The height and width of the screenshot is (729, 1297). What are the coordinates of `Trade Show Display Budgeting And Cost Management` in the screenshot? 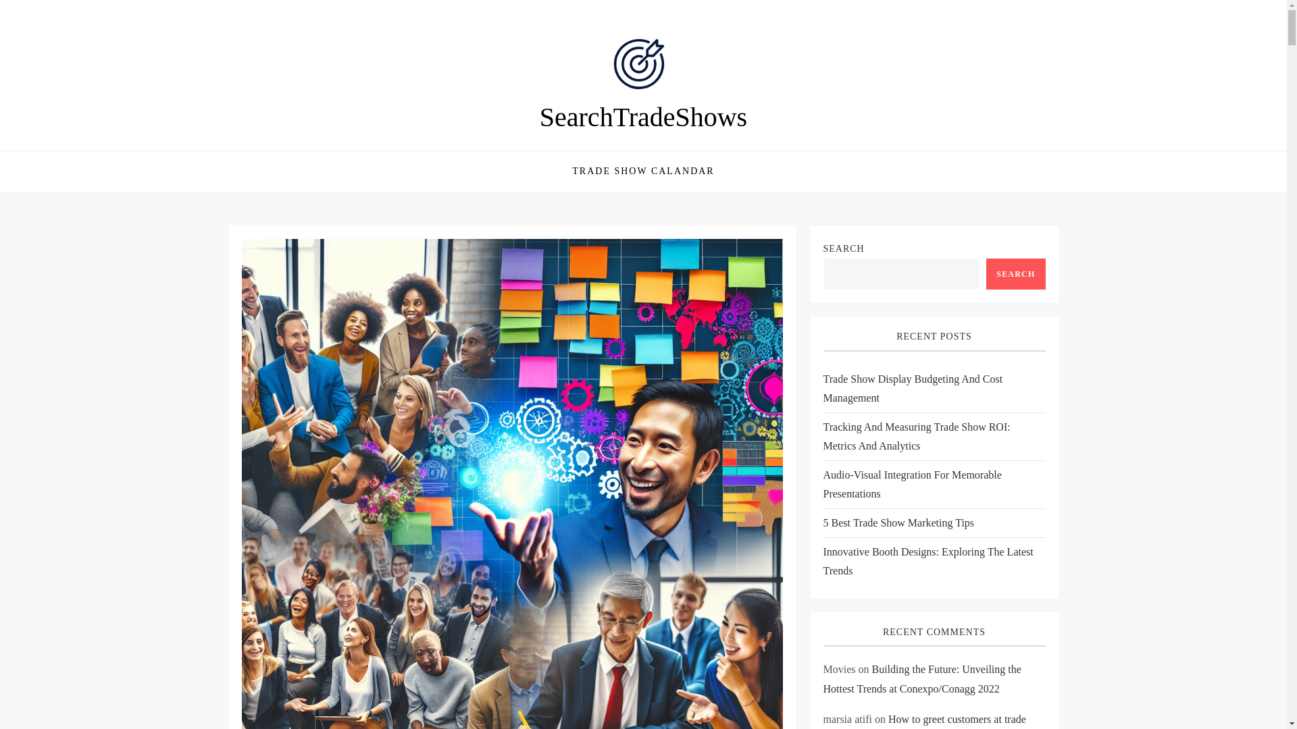 It's located at (934, 388).